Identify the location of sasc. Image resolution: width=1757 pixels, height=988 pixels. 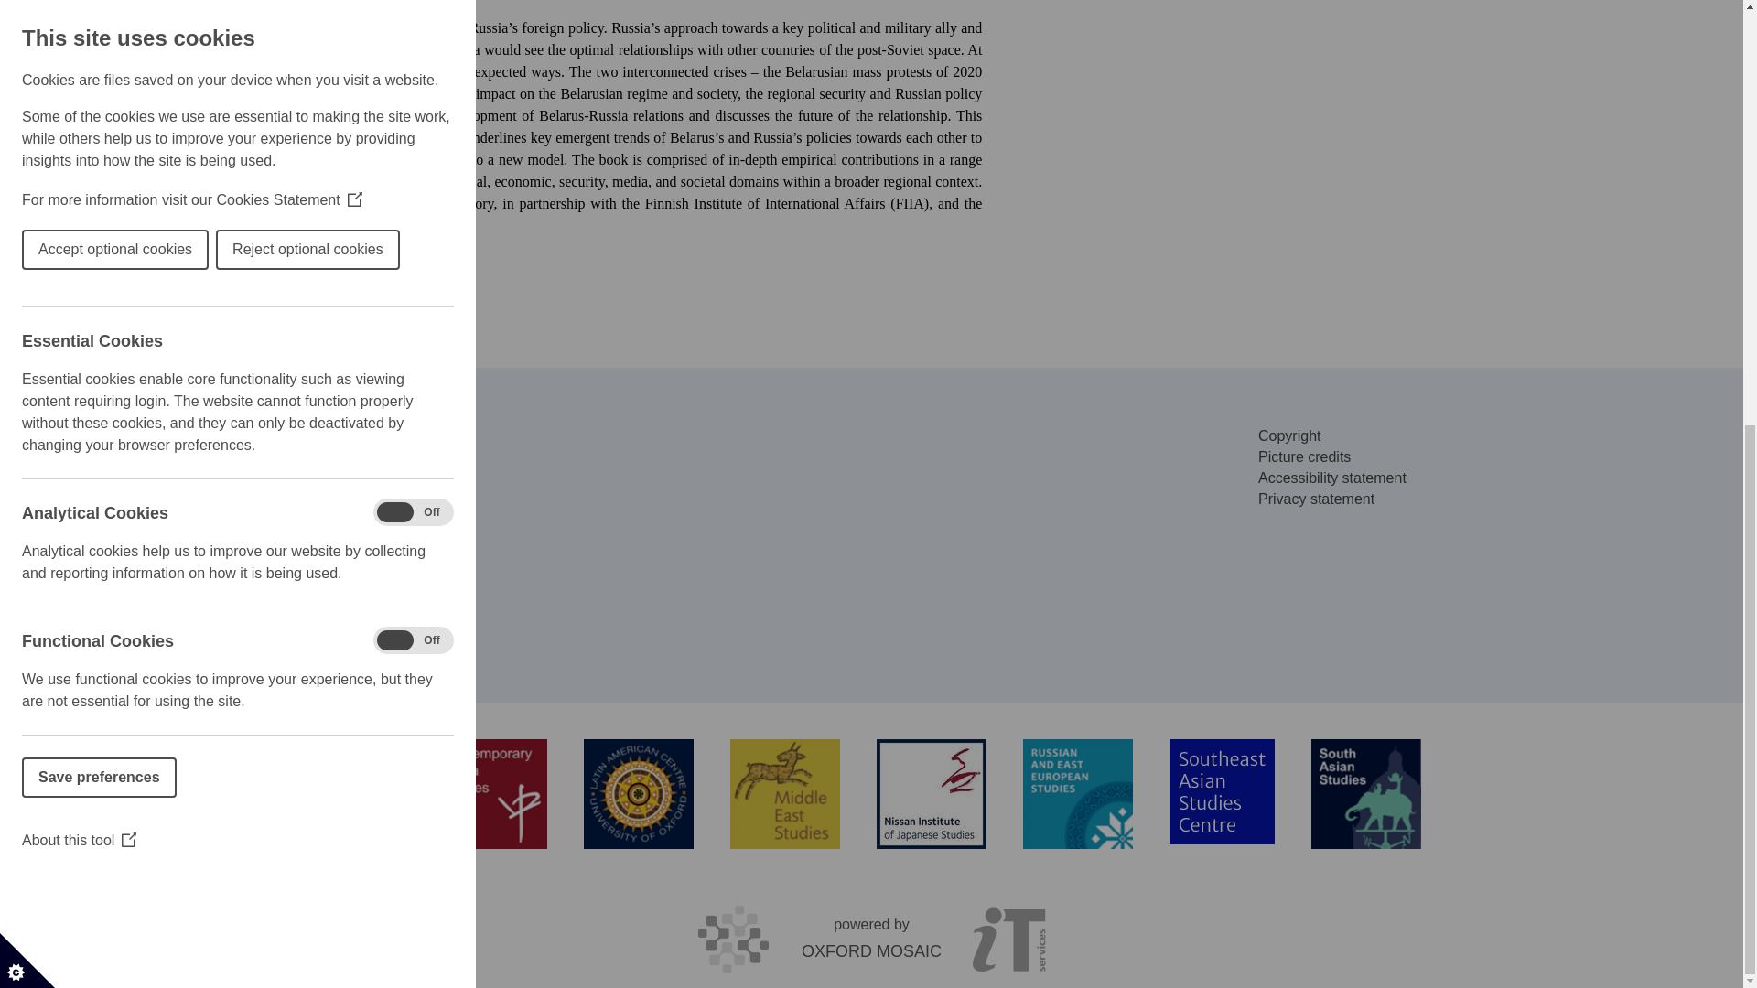
(1223, 791).